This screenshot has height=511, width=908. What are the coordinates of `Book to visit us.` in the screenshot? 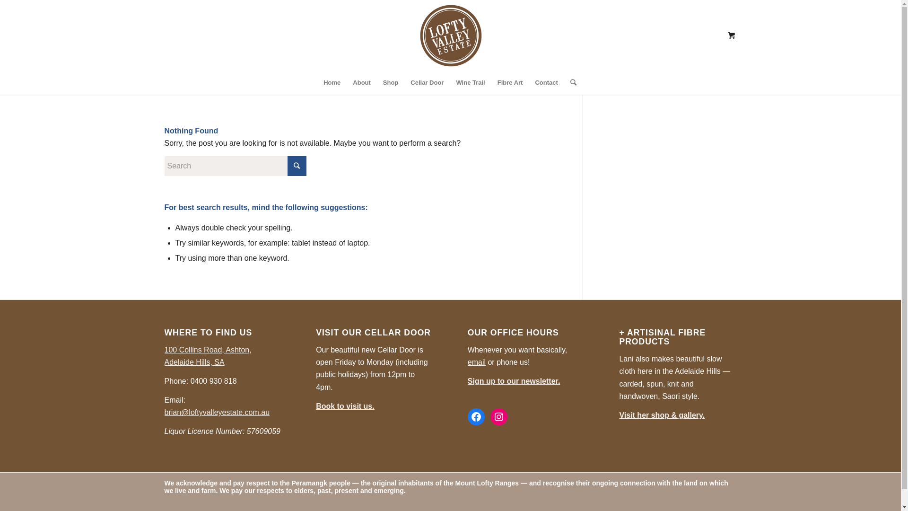 It's located at (345, 406).